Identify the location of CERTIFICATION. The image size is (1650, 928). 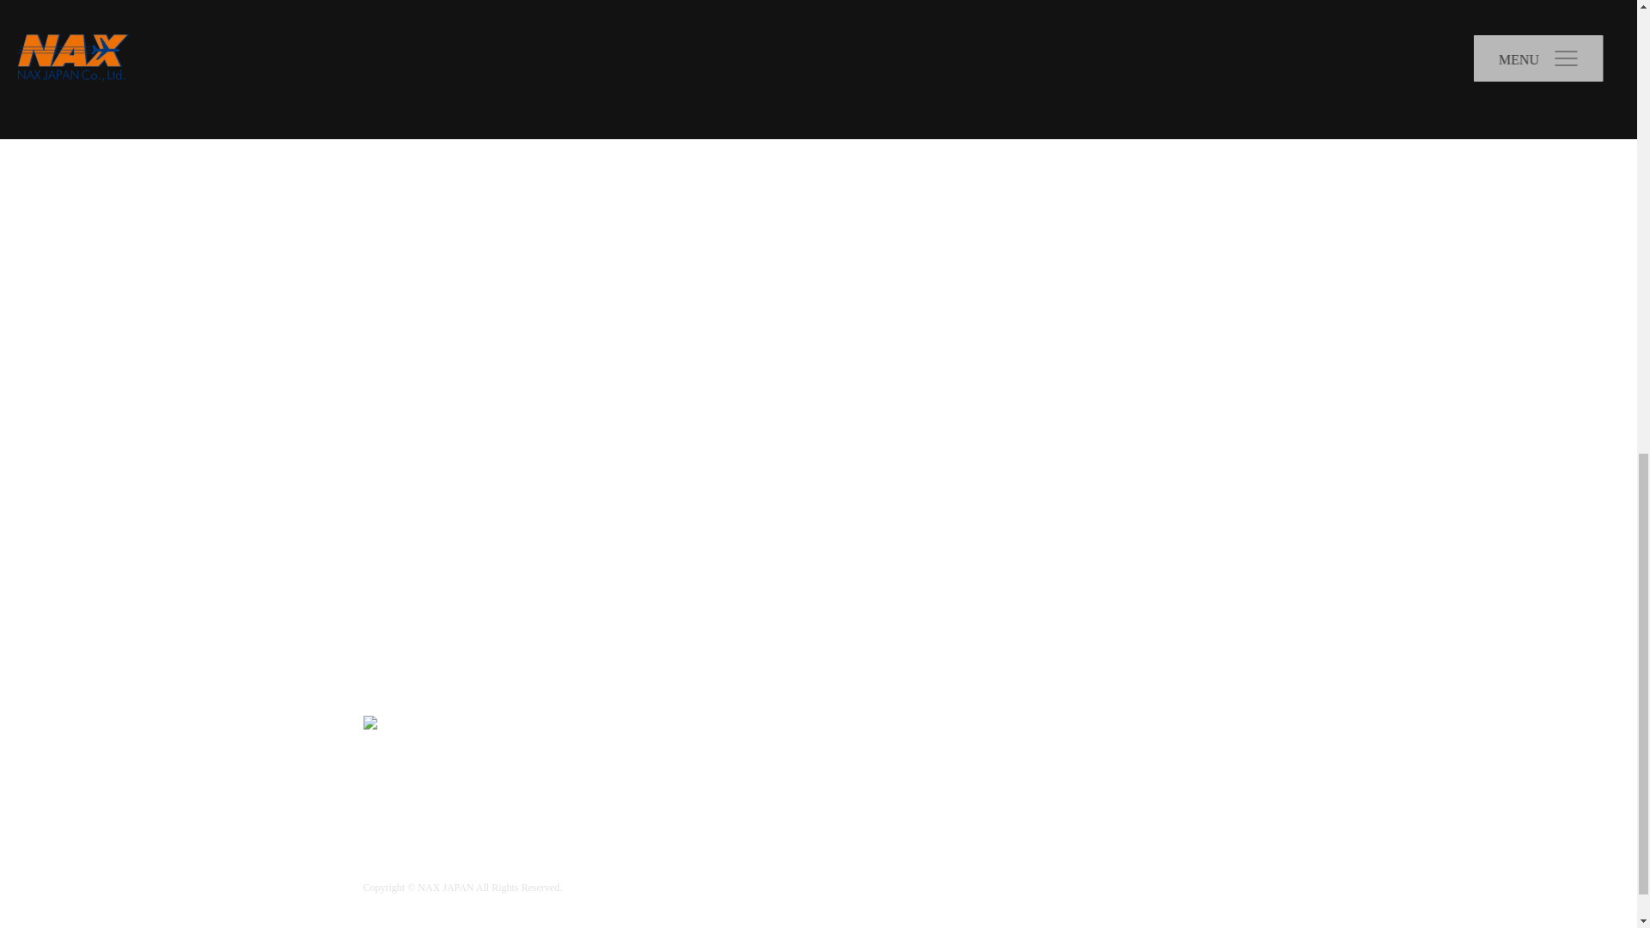
(1219, 806).